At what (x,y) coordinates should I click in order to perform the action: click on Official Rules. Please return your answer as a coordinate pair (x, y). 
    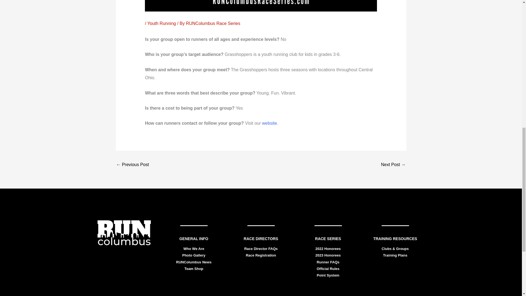
    Looking at the image, I should click on (328, 269).